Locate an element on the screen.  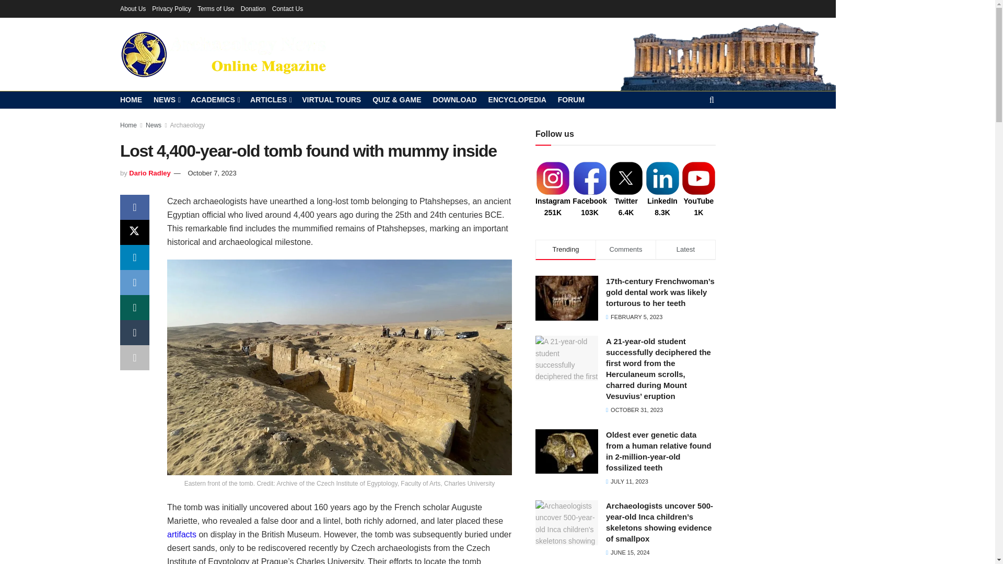
NEWS is located at coordinates (166, 100).